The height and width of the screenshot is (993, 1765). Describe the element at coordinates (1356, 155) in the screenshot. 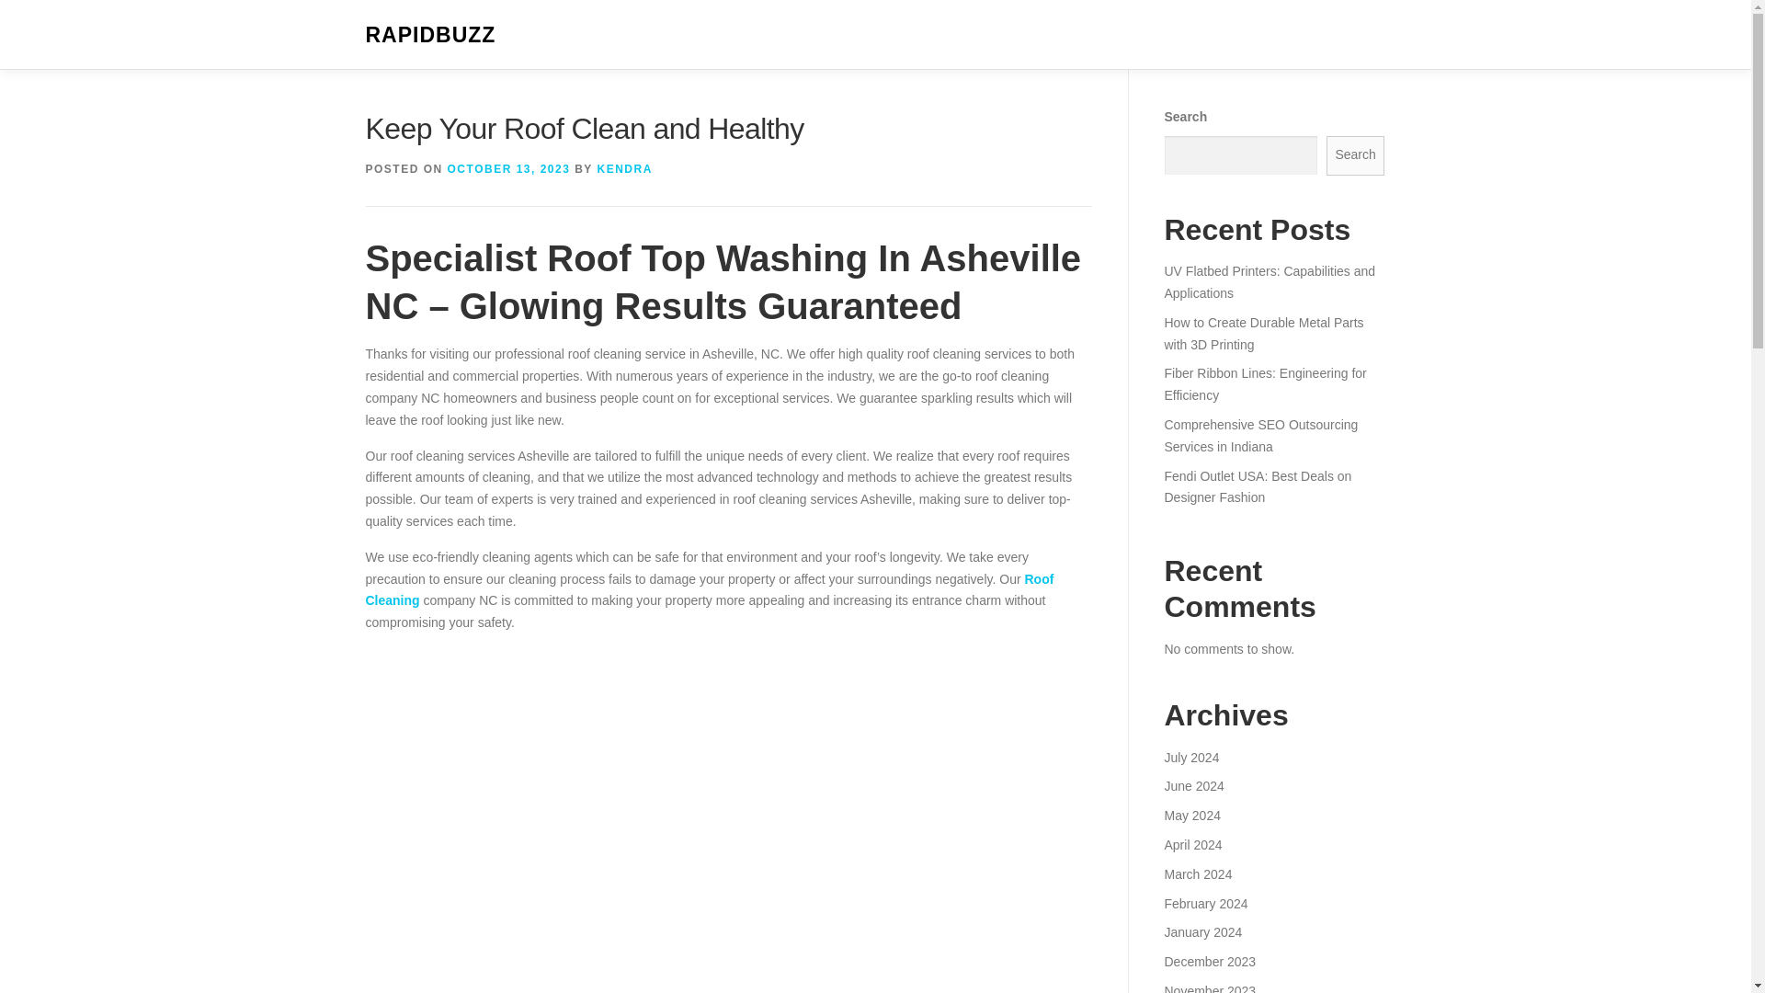

I see `Search` at that location.